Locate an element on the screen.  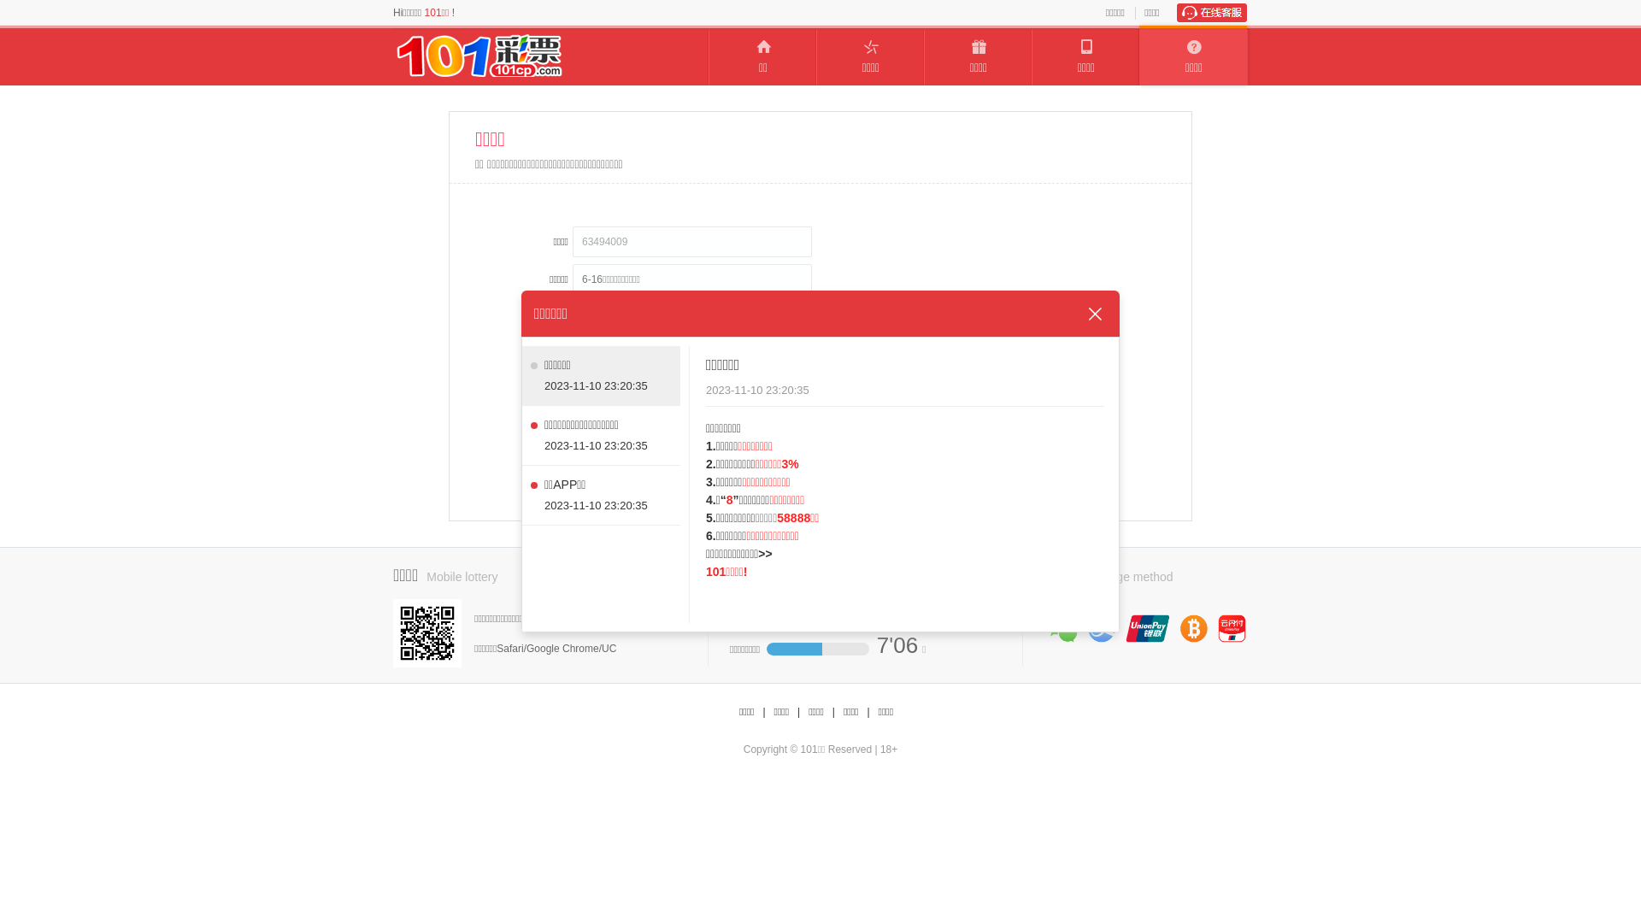
| is located at coordinates (868, 713).